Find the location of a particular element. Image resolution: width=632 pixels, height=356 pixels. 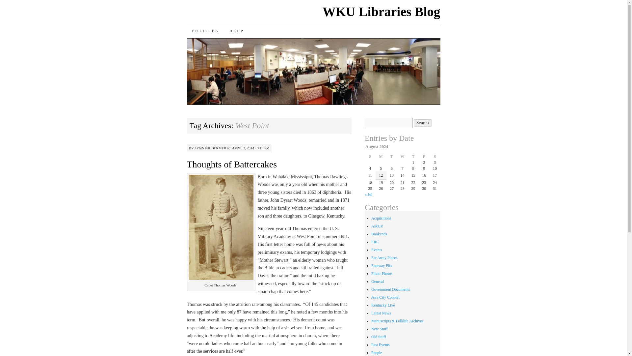

HELP is located at coordinates (236, 31).